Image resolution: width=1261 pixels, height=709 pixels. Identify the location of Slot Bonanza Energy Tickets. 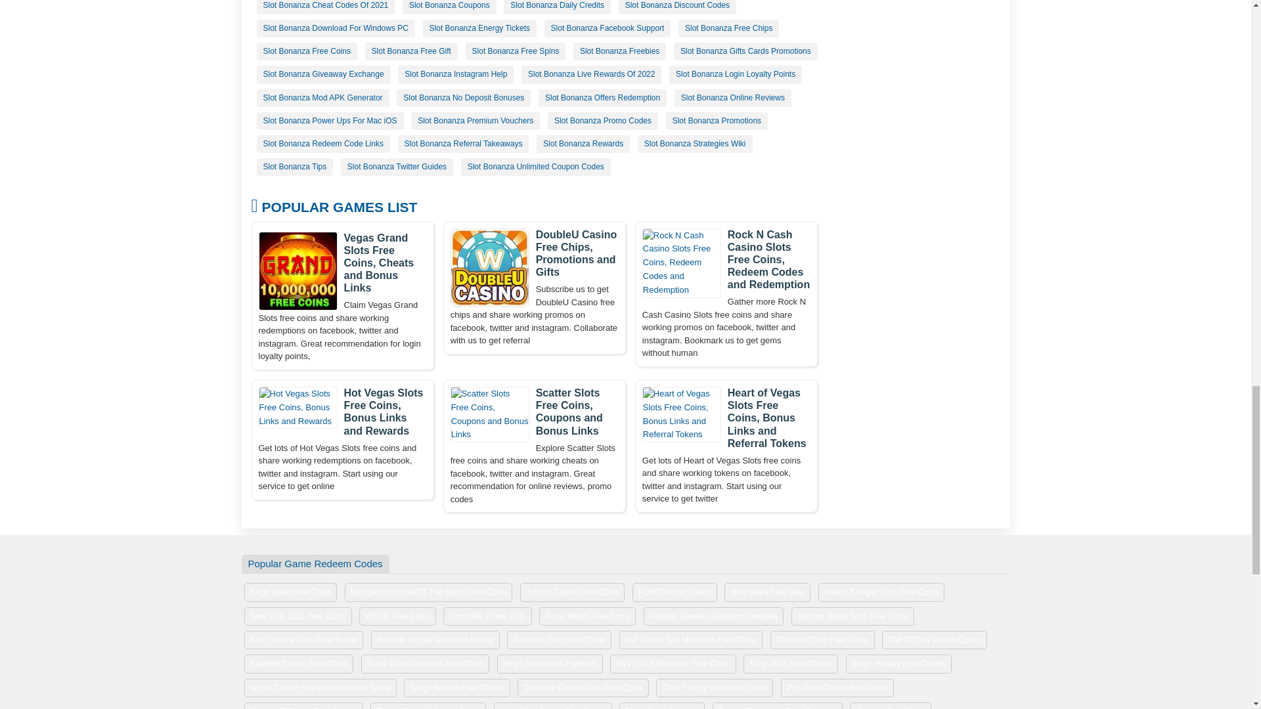
(479, 29).